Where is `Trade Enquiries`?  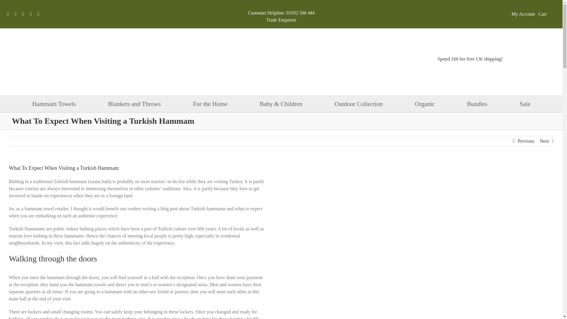
Trade Enquiries is located at coordinates (281, 20).